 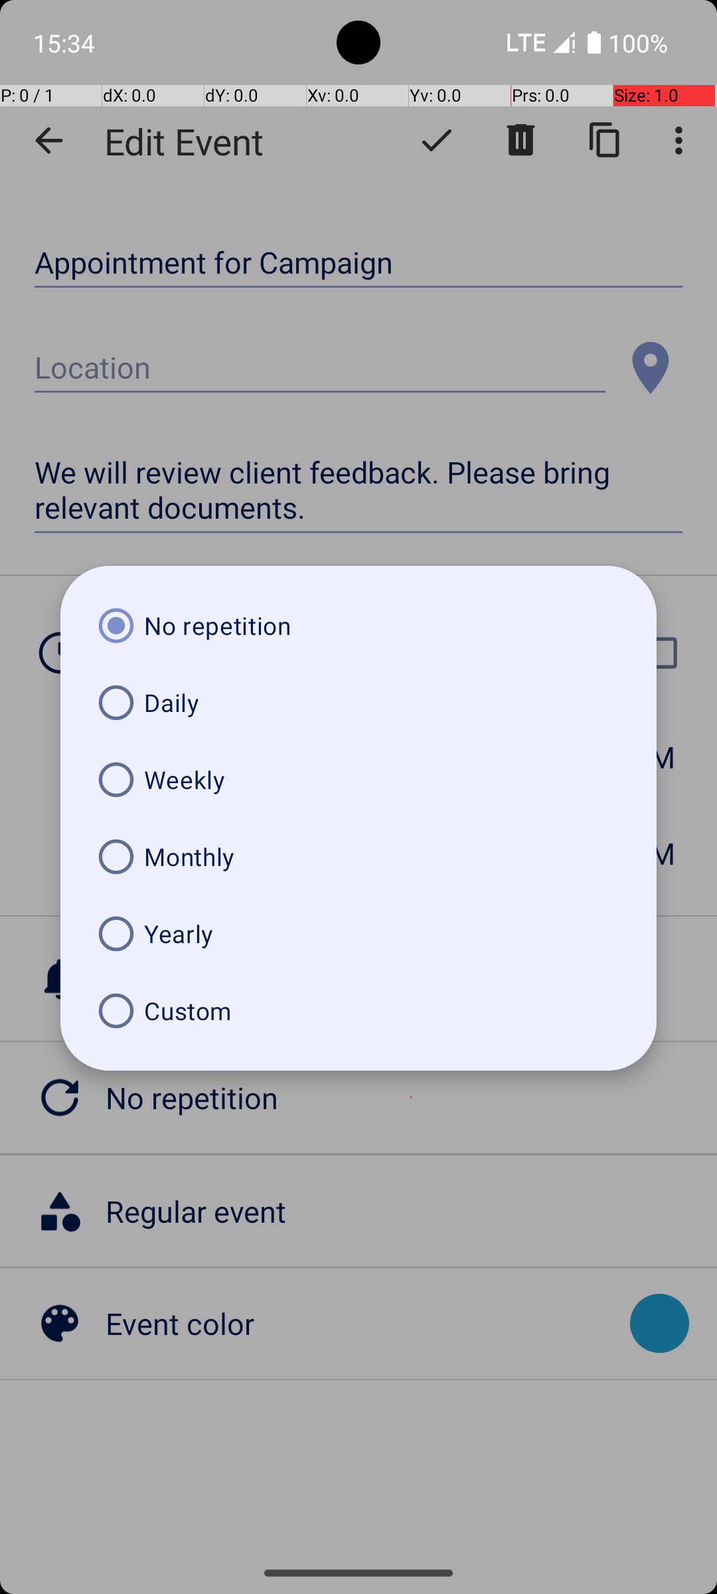 I want to click on Yearly, so click(x=358, y=934).